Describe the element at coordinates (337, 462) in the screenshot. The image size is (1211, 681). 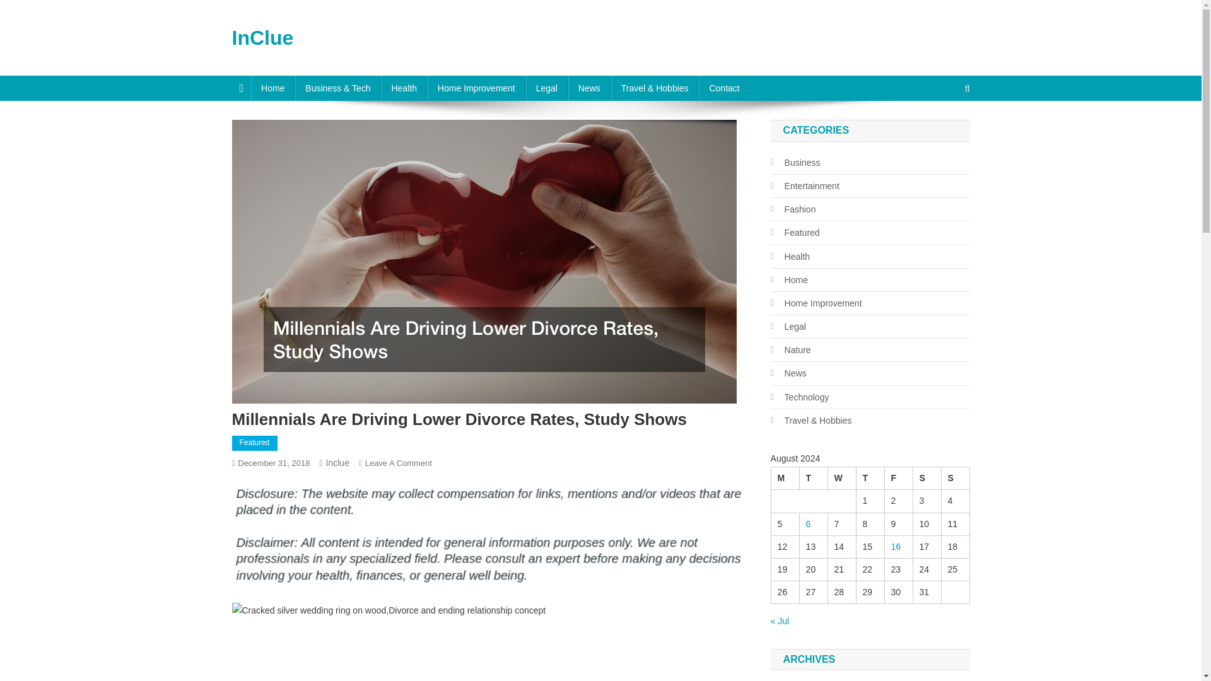
I see `Inclue` at that location.